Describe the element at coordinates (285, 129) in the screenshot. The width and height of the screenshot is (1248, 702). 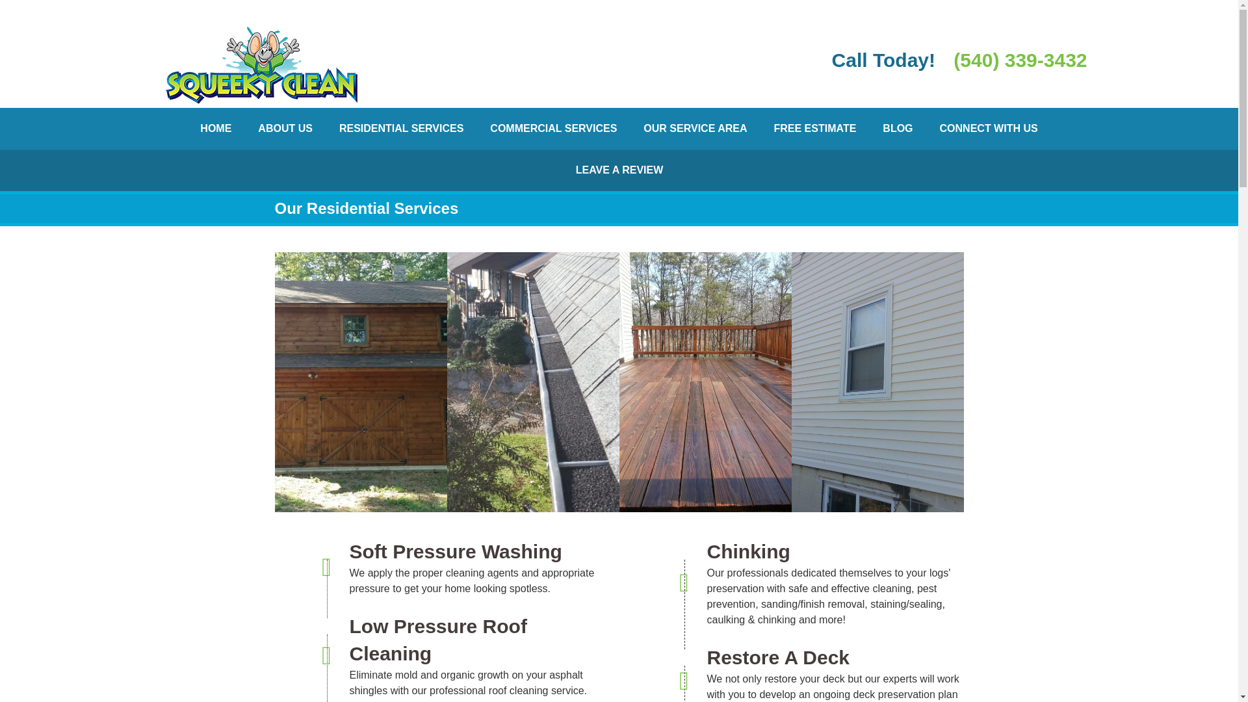
I see `ABOUT US` at that location.